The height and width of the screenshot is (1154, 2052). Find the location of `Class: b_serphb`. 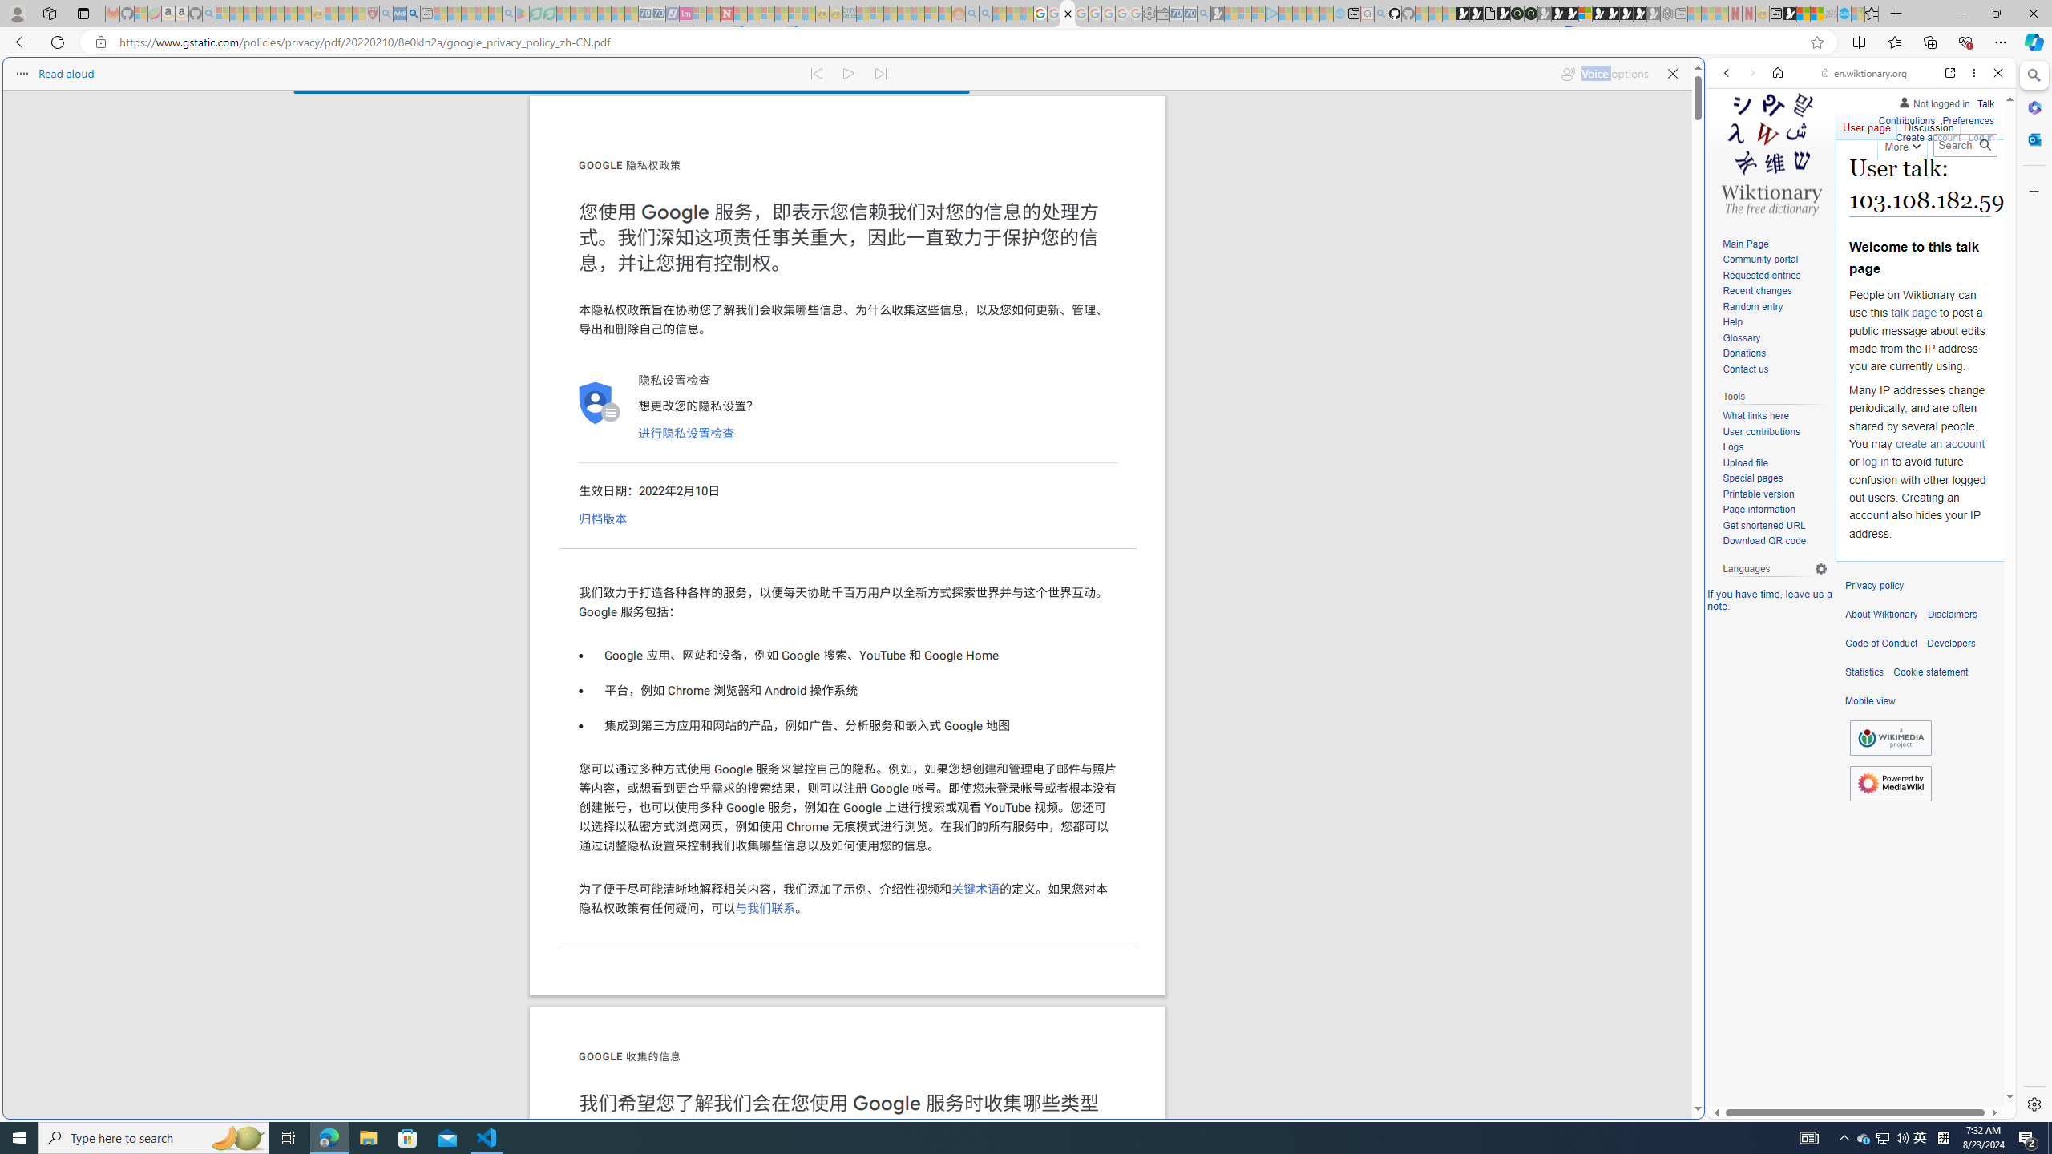

Class: b_serphb is located at coordinates (1980, 184).